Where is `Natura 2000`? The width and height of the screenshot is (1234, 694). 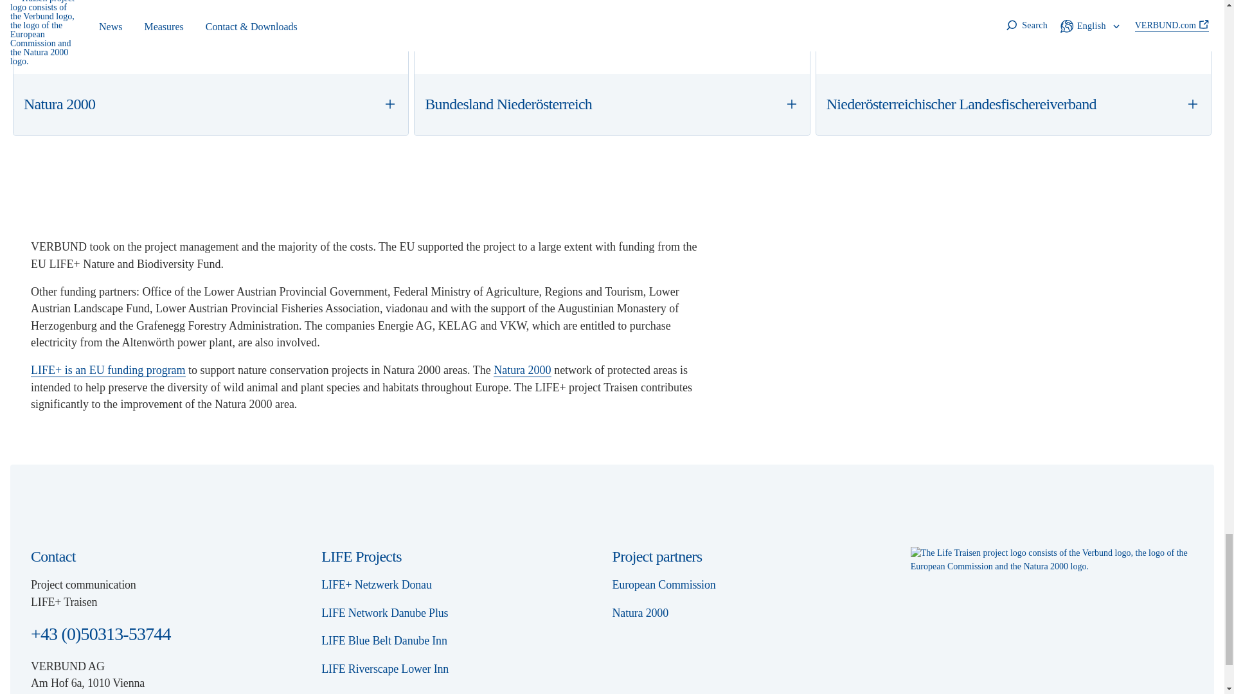 Natura 2000 is located at coordinates (522, 370).